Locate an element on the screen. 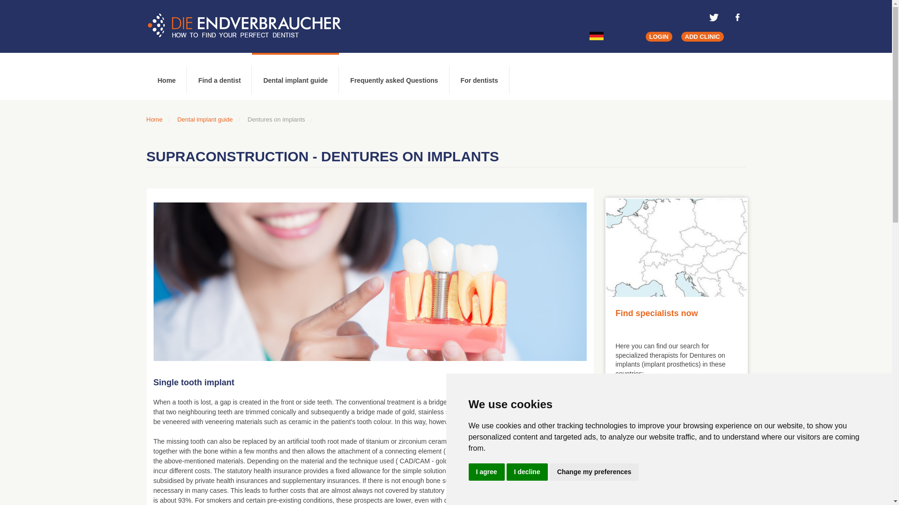 This screenshot has width=899, height=505. Change my preferences is located at coordinates (594, 472).